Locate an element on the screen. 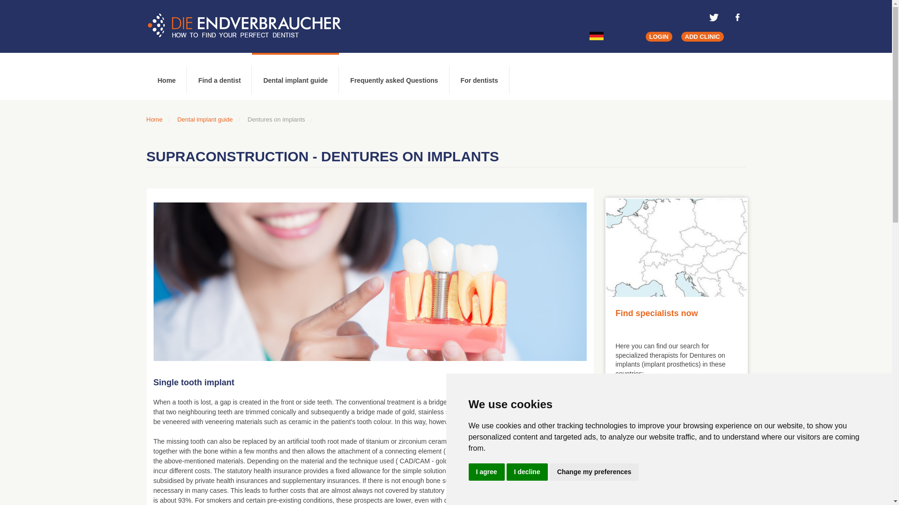 This screenshot has width=899, height=505. Change my preferences is located at coordinates (594, 472).